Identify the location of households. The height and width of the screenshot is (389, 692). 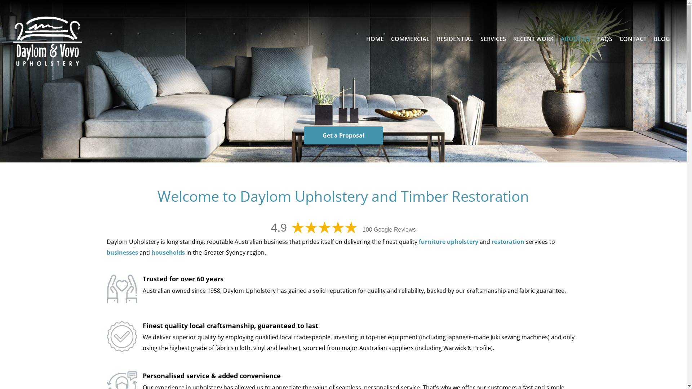
(168, 252).